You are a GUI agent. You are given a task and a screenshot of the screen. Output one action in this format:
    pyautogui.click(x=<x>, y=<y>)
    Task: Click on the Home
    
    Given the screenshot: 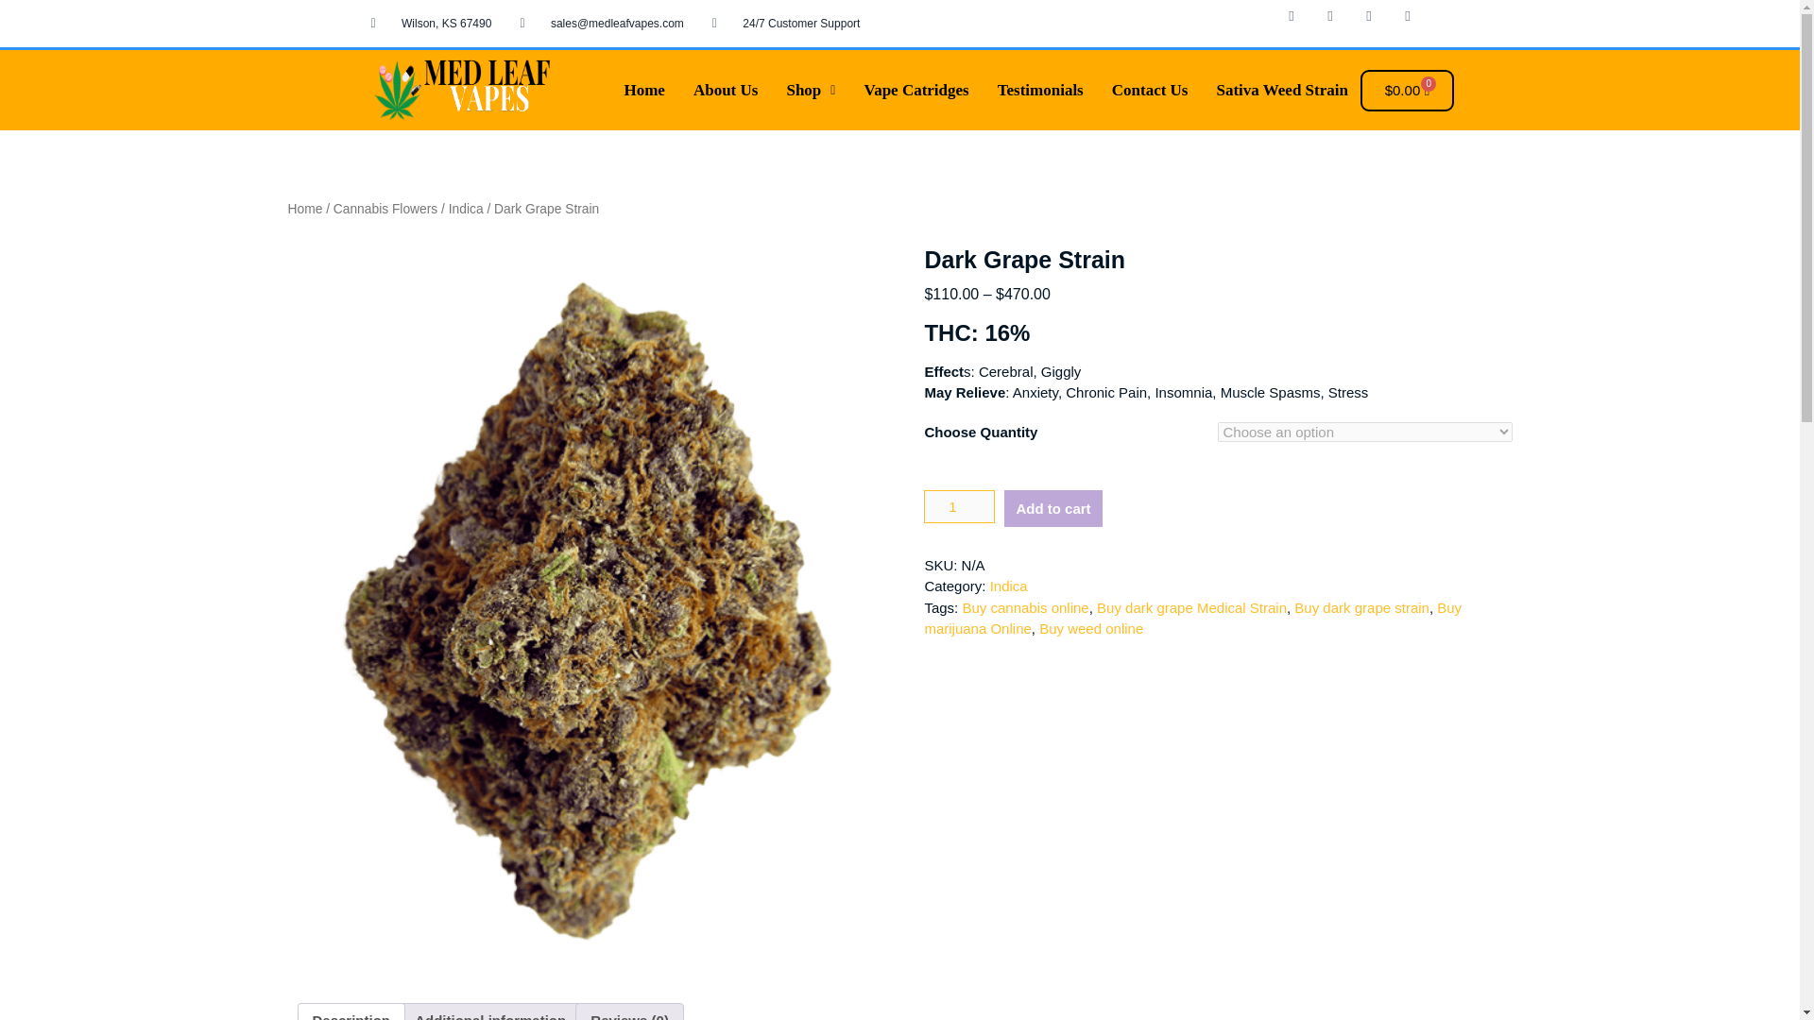 What is the action you would take?
    pyautogui.click(x=304, y=208)
    